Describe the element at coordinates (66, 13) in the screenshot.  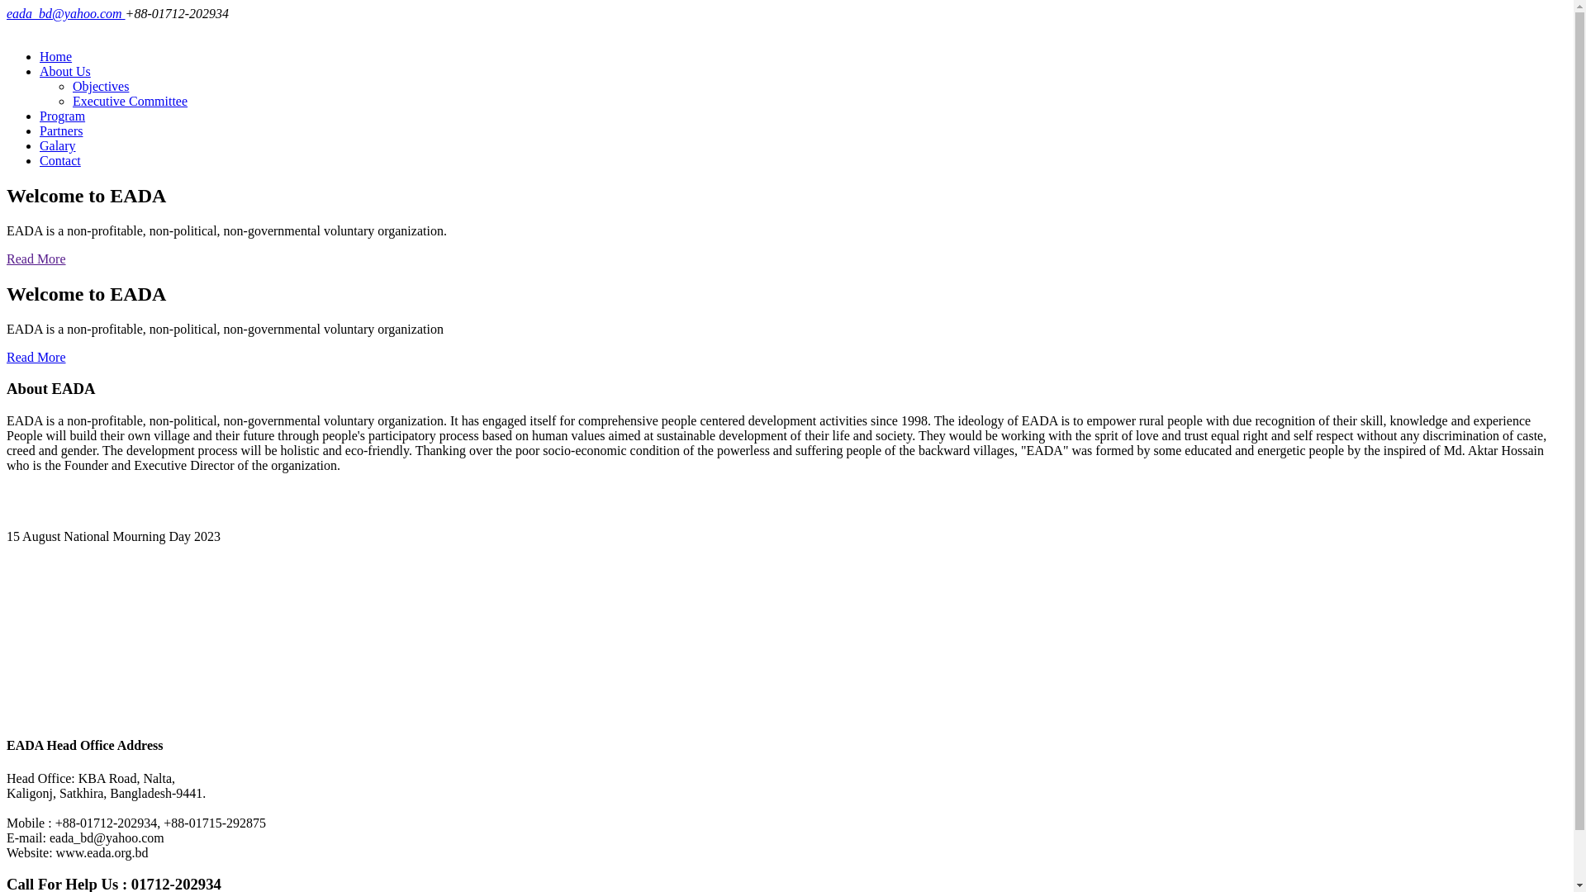
I see `eada_bd@yahoo.com` at that location.